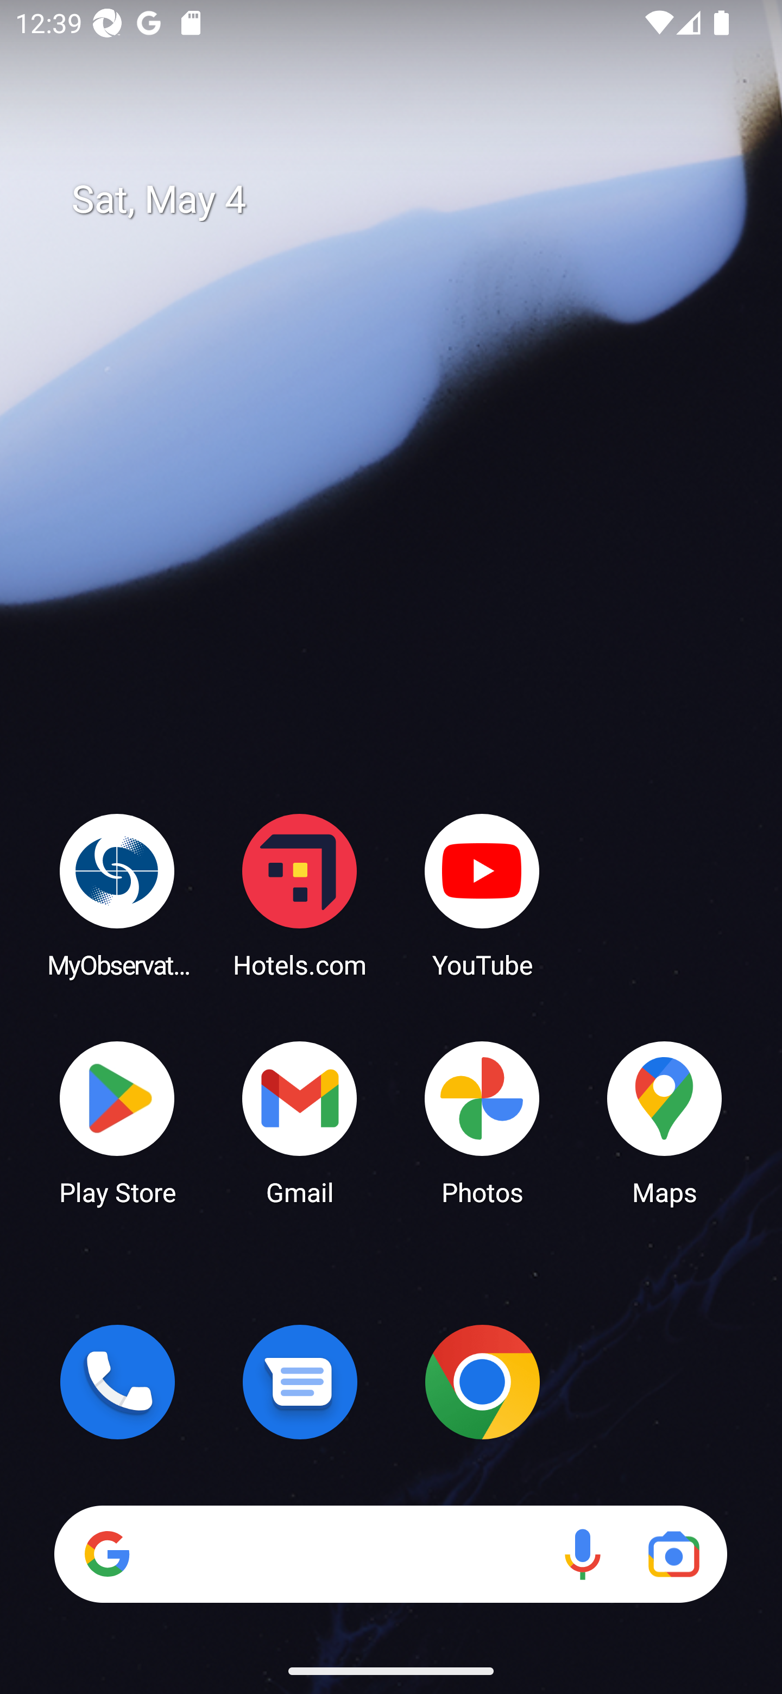  I want to click on Hotels.com, so click(300, 895).